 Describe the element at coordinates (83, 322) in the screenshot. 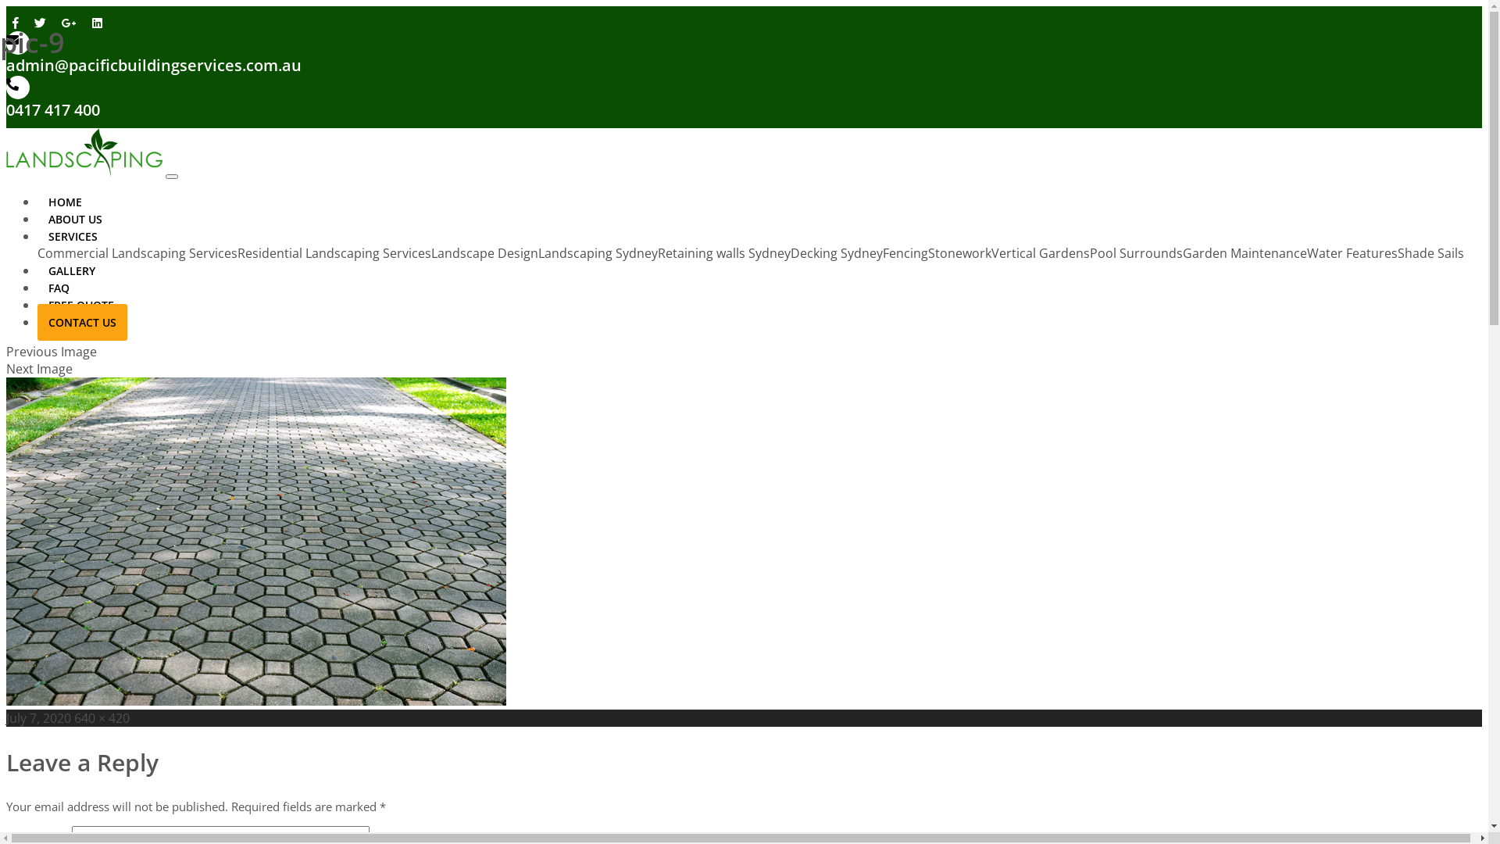

I see `CONTACT US` at that location.